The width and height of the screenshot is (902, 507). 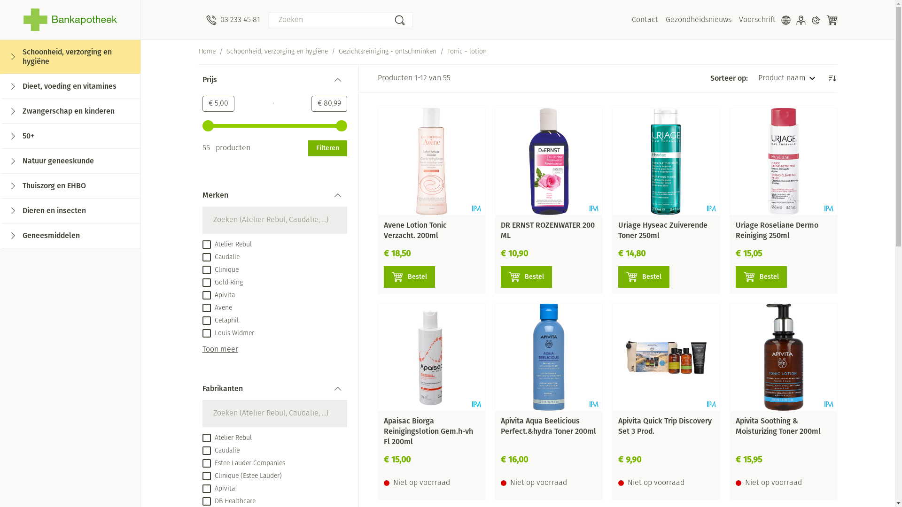 What do you see at coordinates (226, 438) in the screenshot?
I see `Atelier Rebul` at bounding box center [226, 438].